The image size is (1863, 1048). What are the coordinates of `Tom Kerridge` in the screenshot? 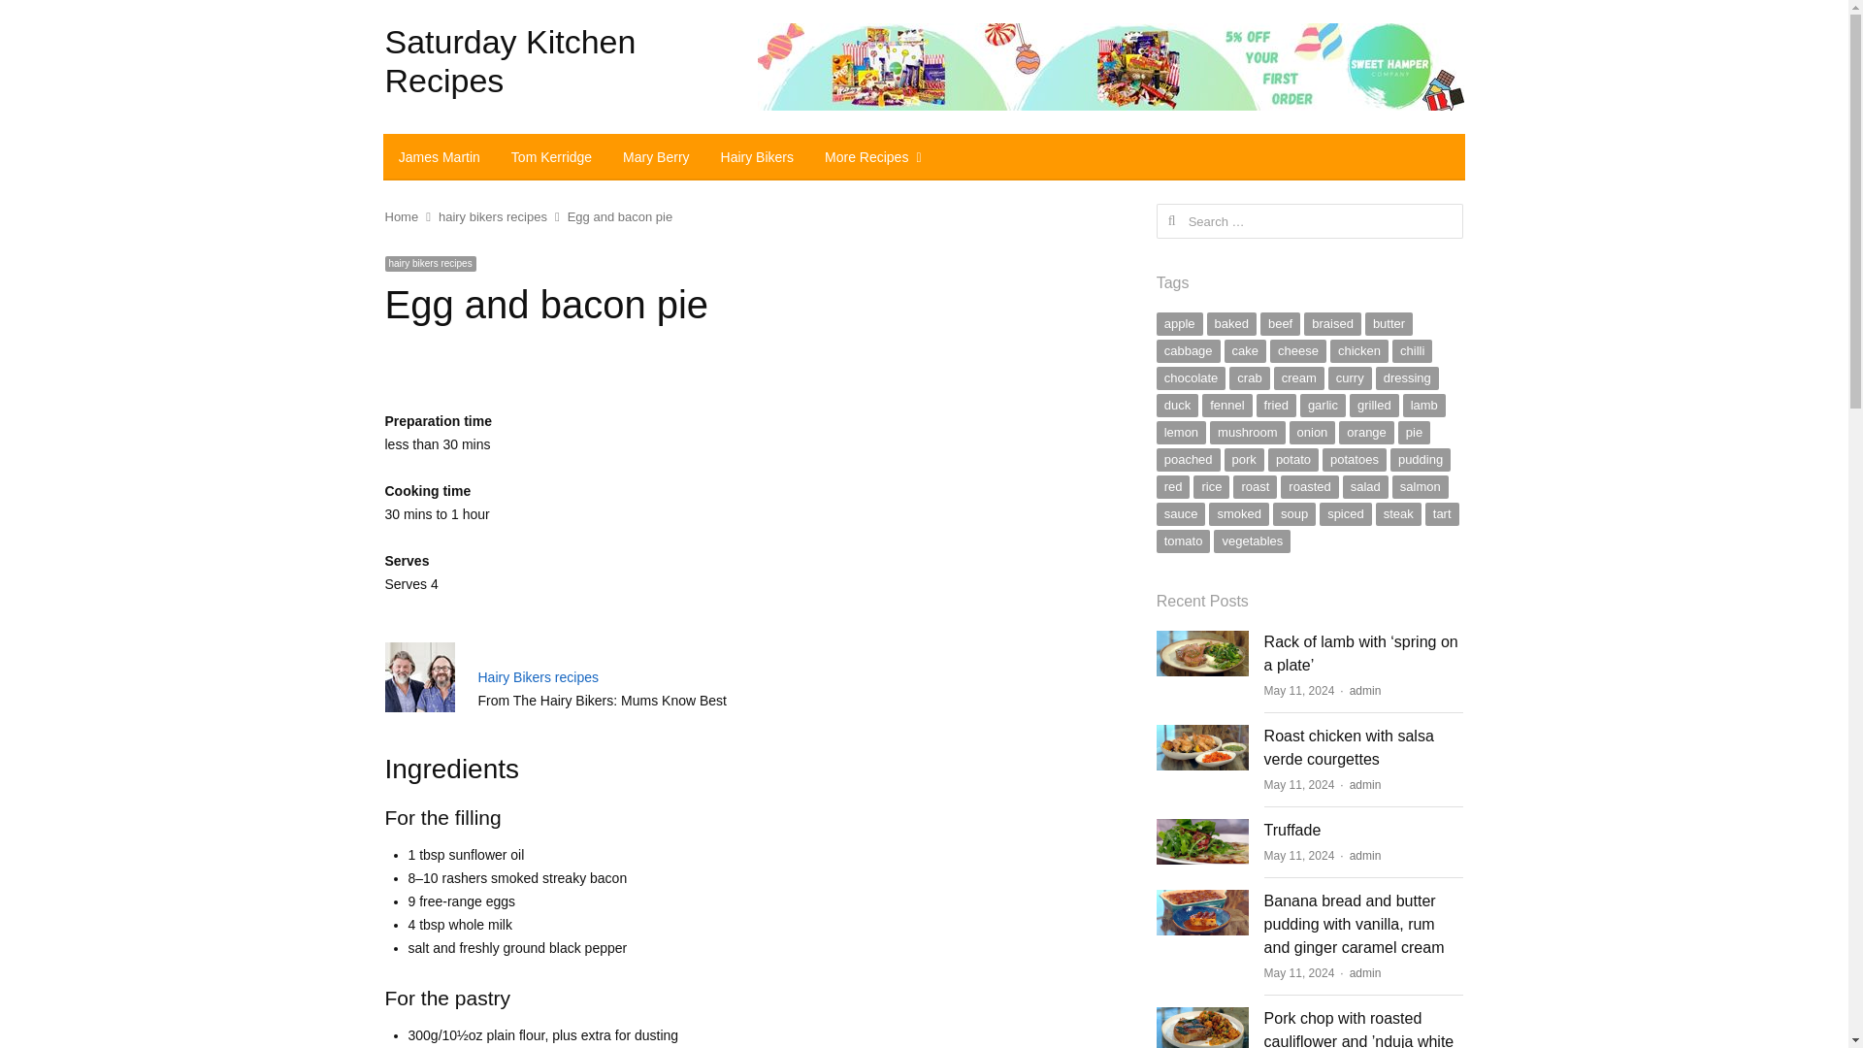 It's located at (551, 157).